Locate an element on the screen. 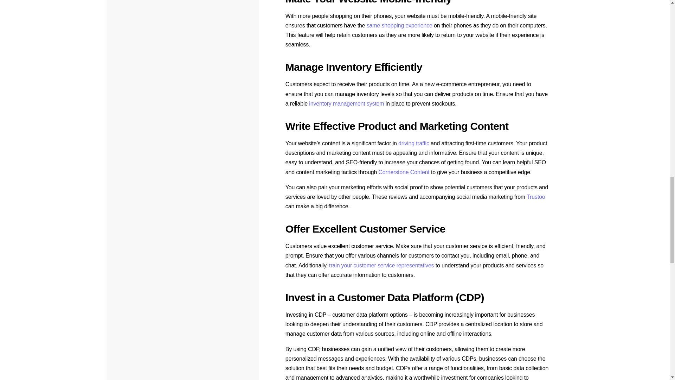  same shopping experience is located at coordinates (399, 25).